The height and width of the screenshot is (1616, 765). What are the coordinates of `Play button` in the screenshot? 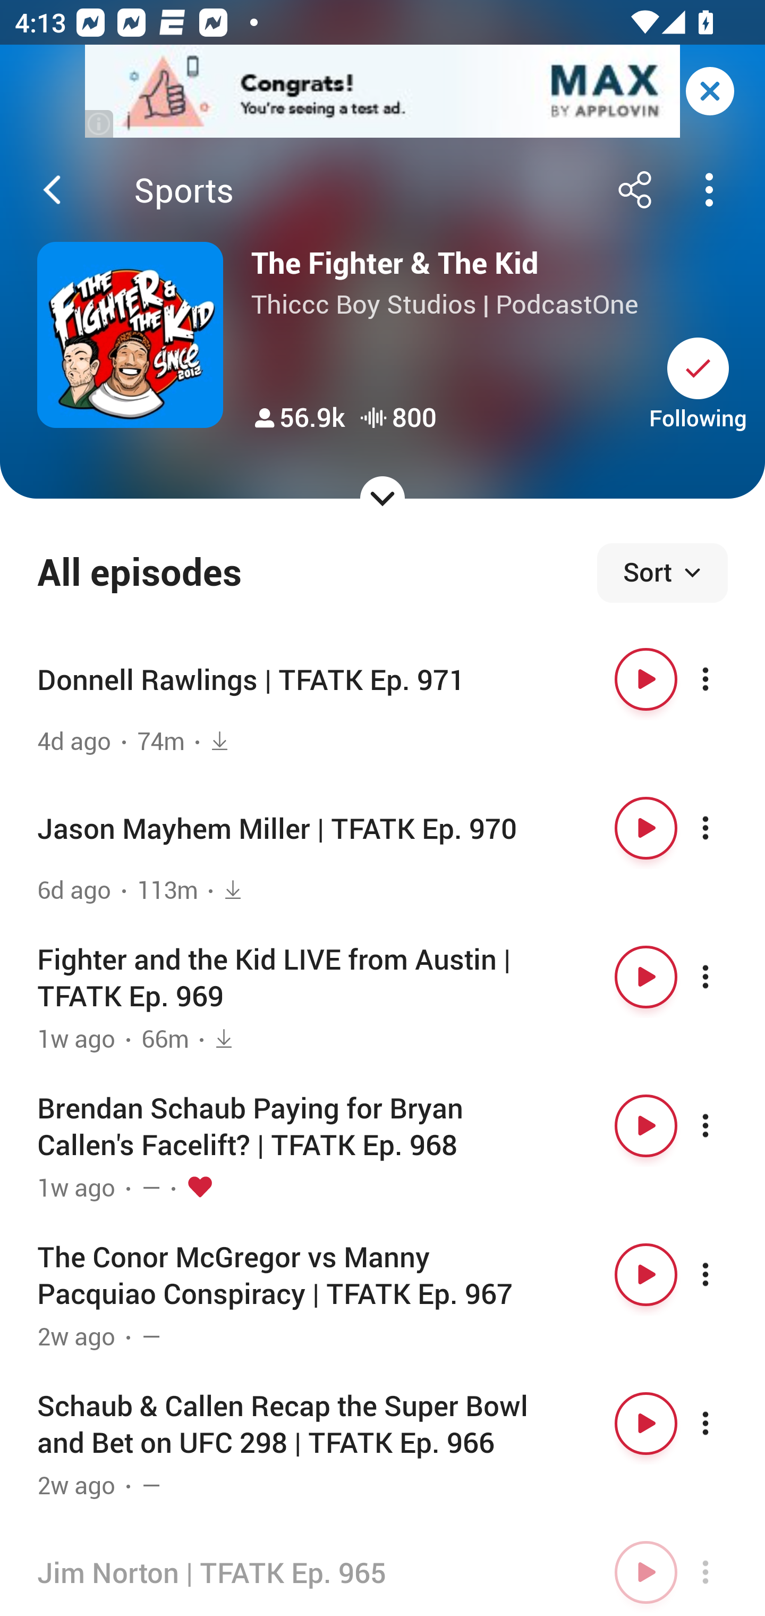 It's located at (646, 1424).